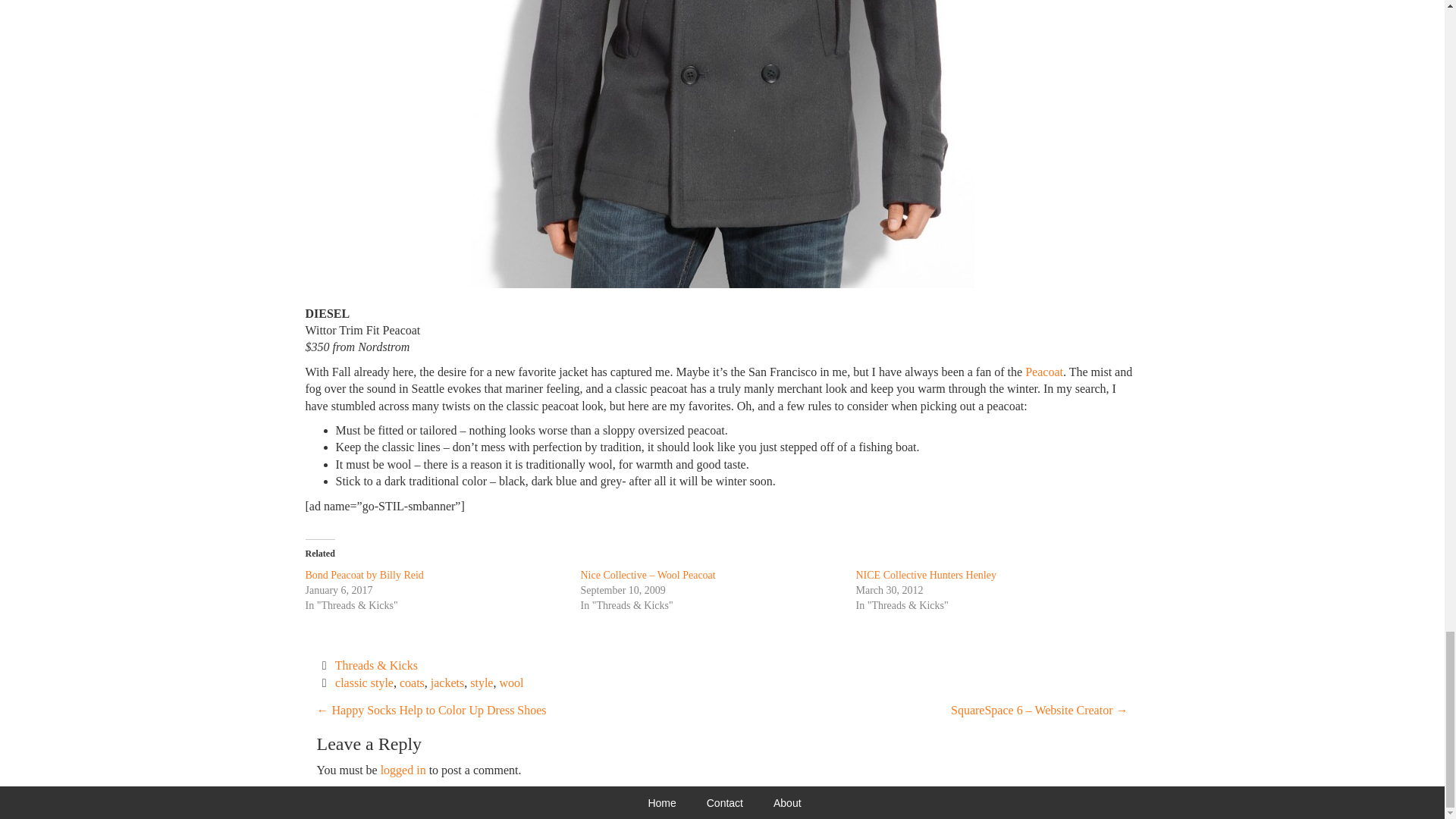  I want to click on NICE Collective Hunters Henley, so click(925, 575).